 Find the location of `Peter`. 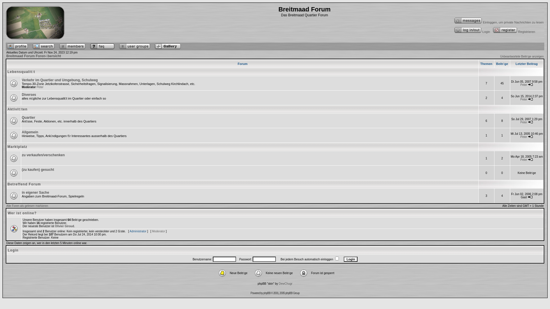

Peter is located at coordinates (524, 122).